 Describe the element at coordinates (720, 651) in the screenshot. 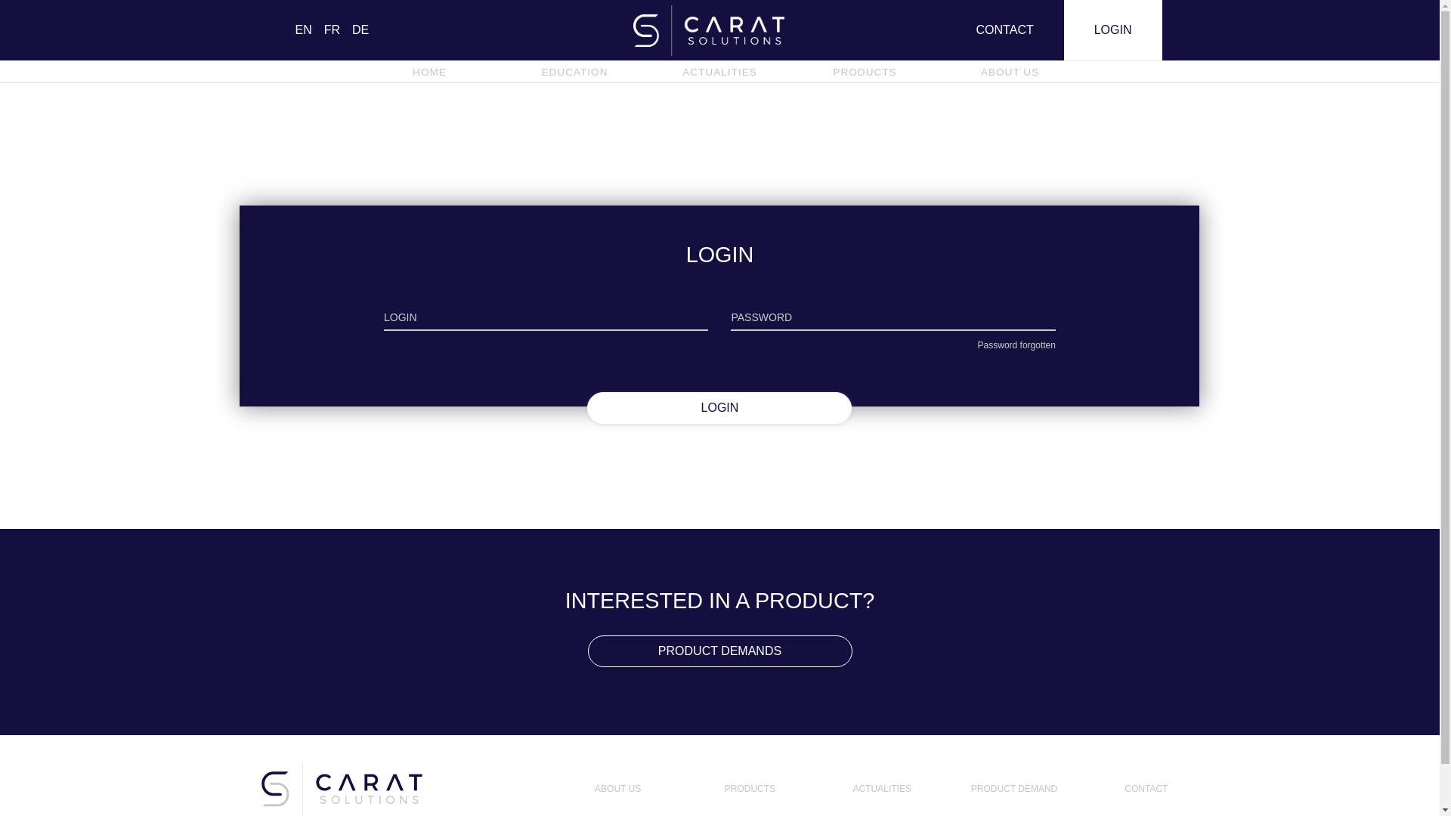

I see `PRODUCT DEMANDS` at that location.